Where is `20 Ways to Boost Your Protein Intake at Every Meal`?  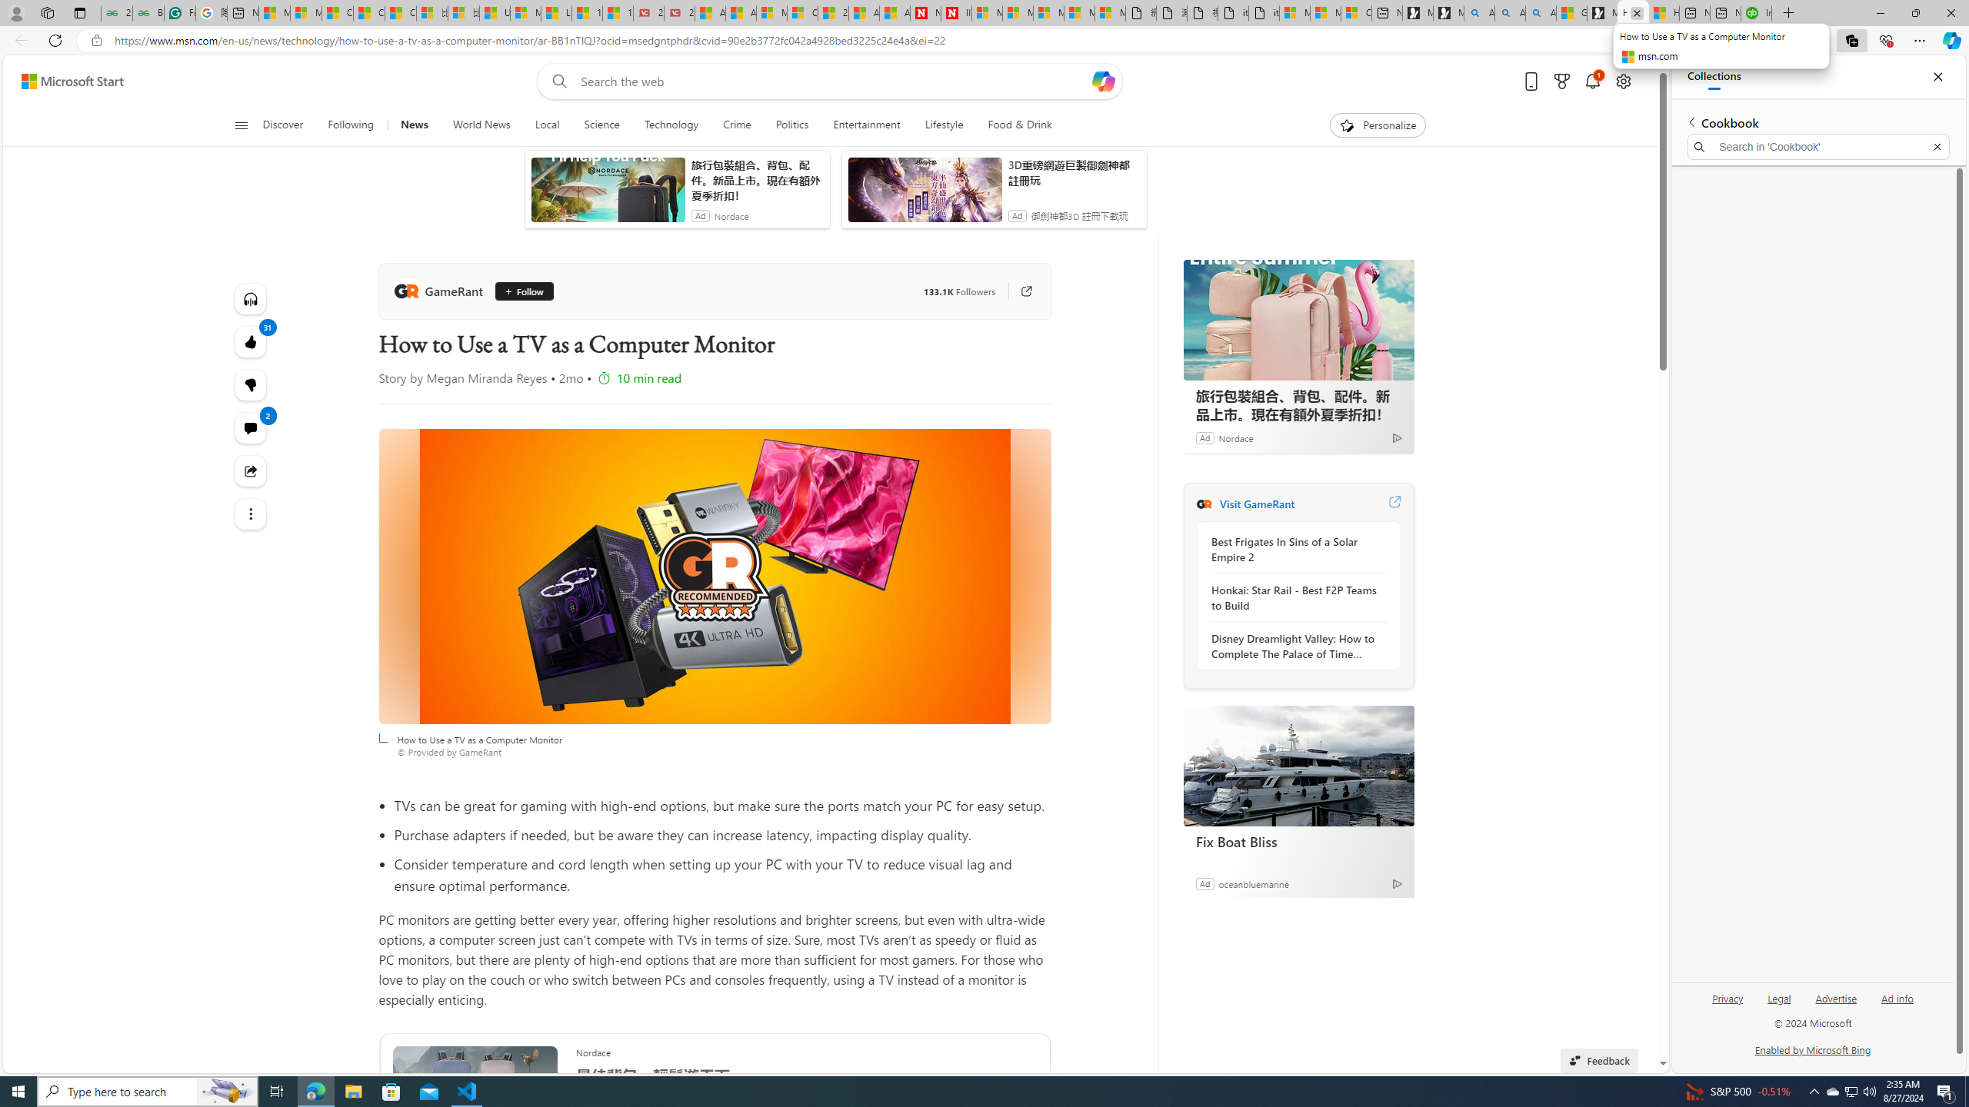
20 Ways to Boost Your Protein Intake at Every Meal is located at coordinates (832, 13).